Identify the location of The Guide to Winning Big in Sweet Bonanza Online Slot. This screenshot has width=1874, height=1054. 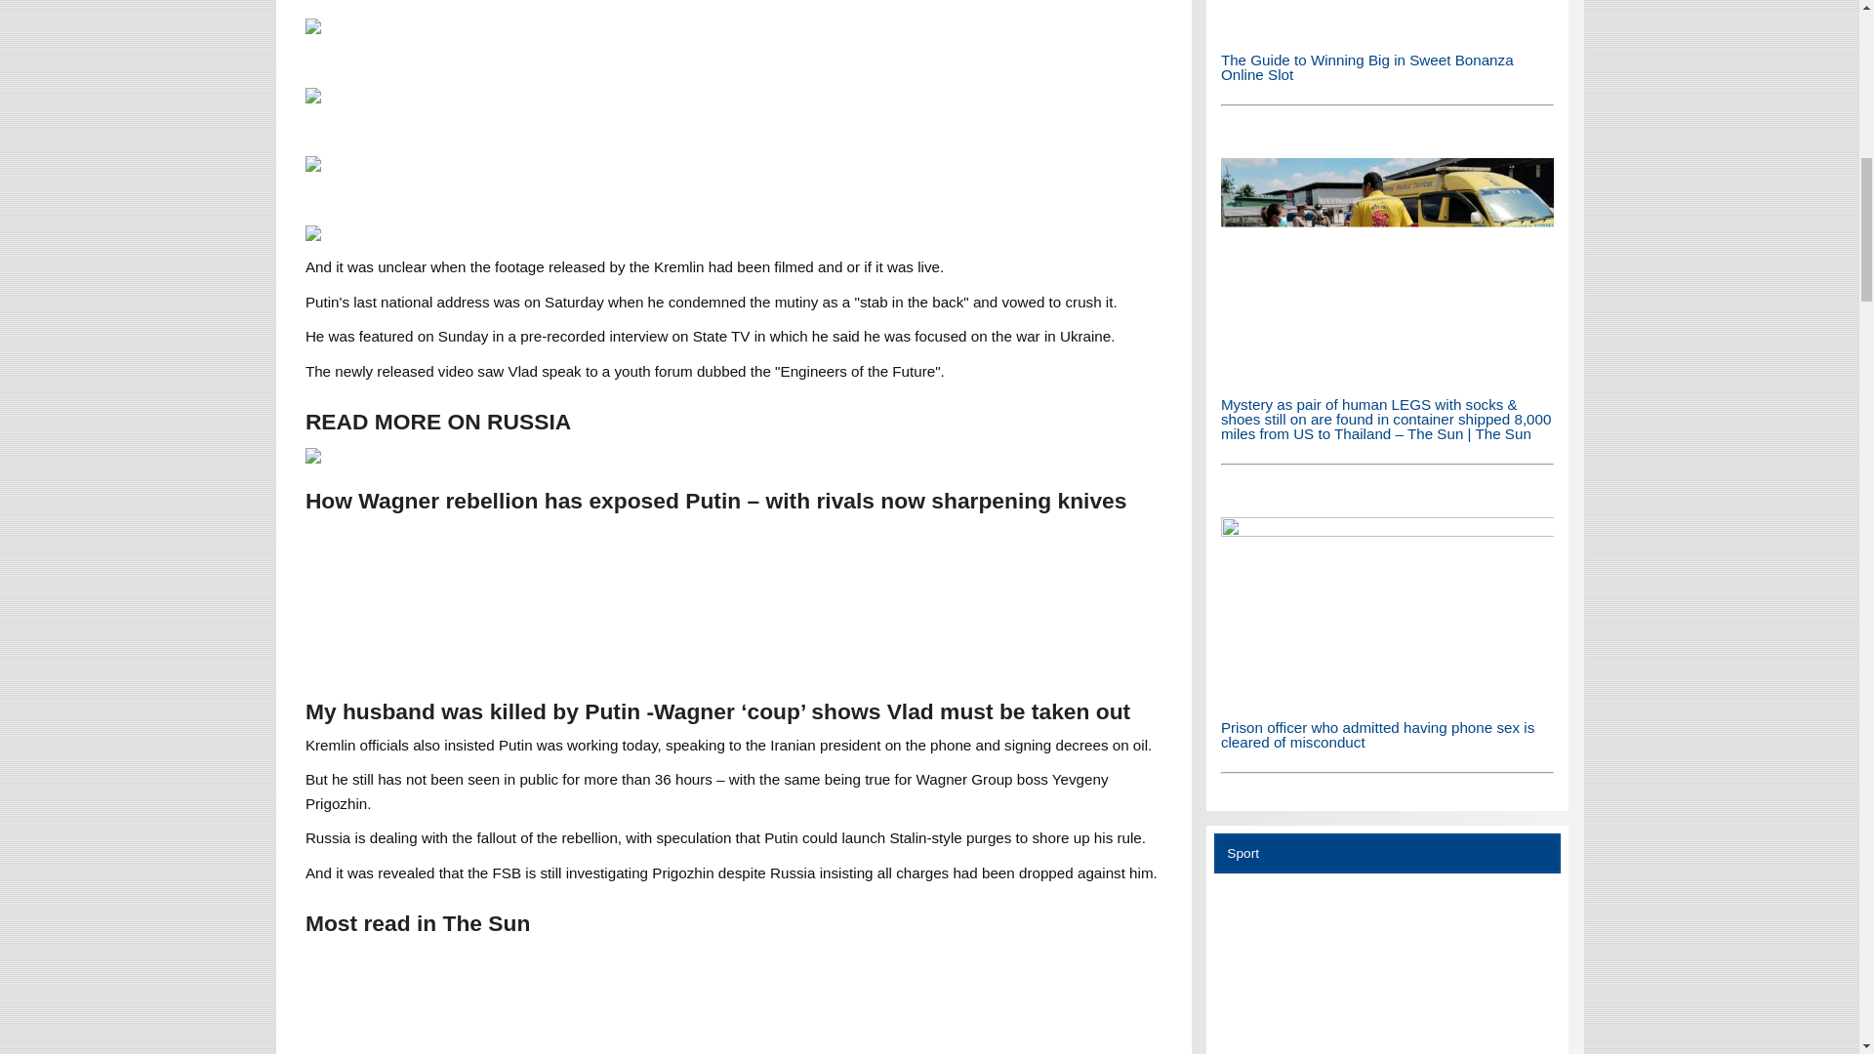
(1387, 18).